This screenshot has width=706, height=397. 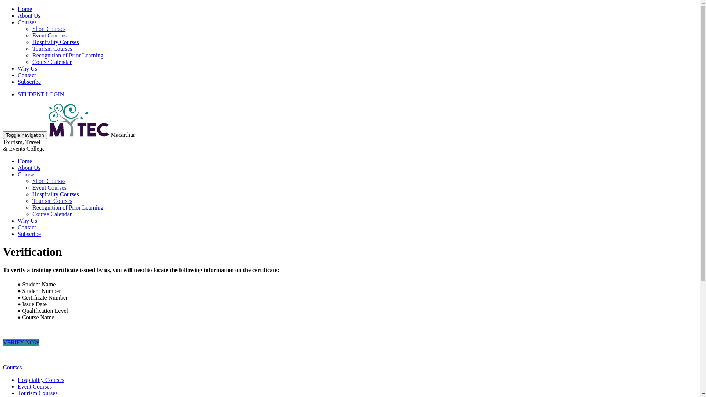 I want to click on Short Courses, so click(x=49, y=181).